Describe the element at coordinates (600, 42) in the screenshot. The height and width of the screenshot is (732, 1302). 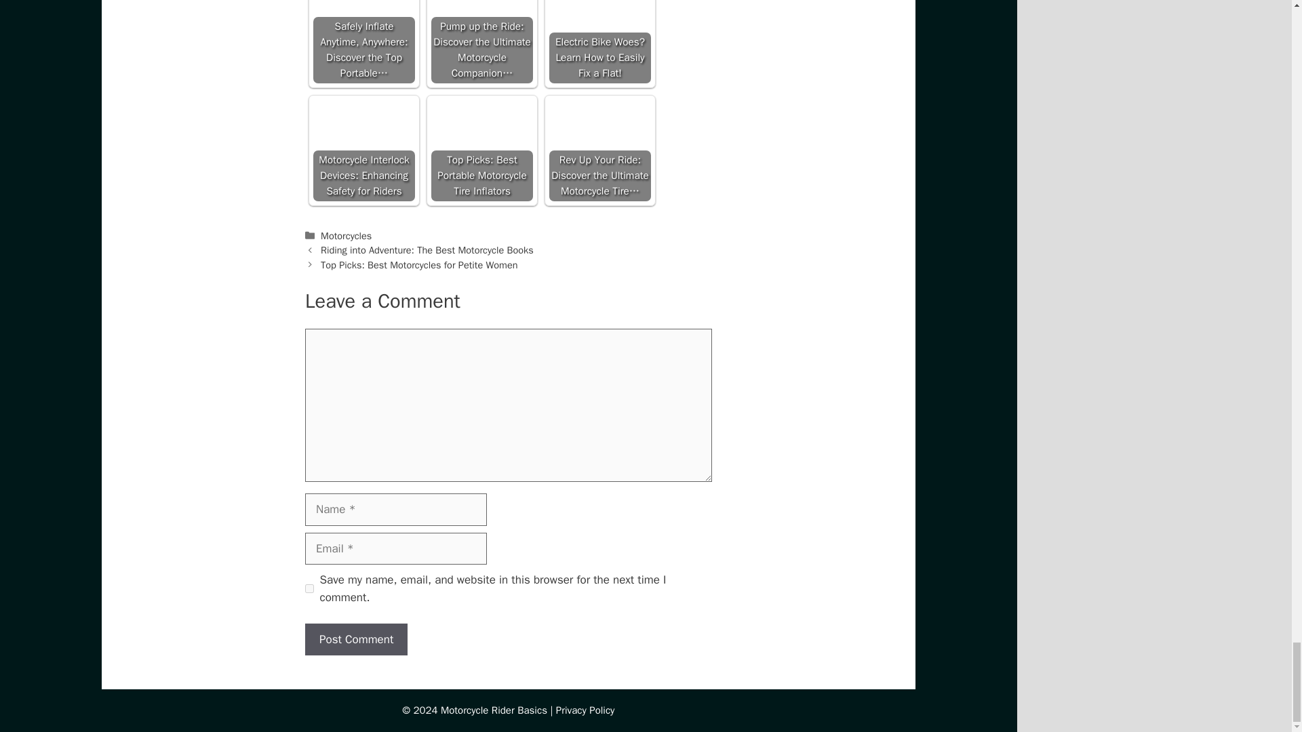
I see `Electric Bike Woes? Learn How to Easily Fix a Flat!` at that location.